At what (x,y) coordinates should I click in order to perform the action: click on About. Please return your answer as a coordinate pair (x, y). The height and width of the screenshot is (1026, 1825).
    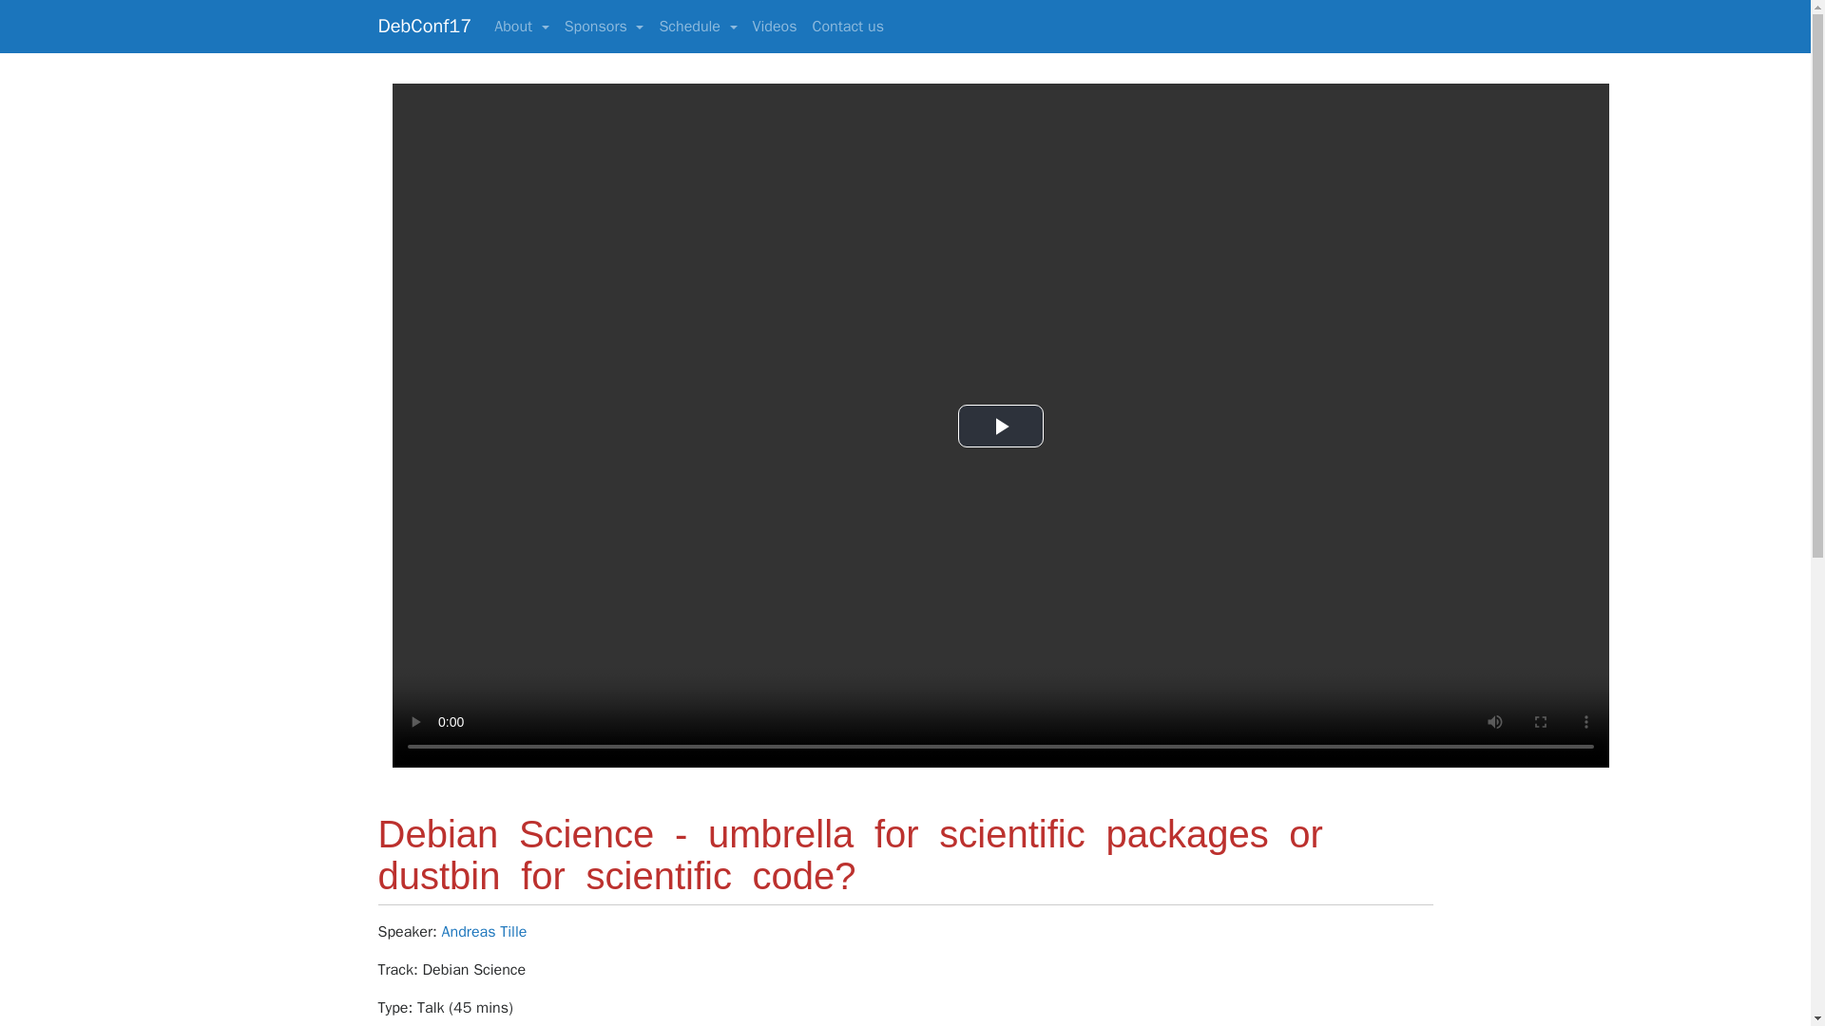
    Looking at the image, I should click on (521, 26).